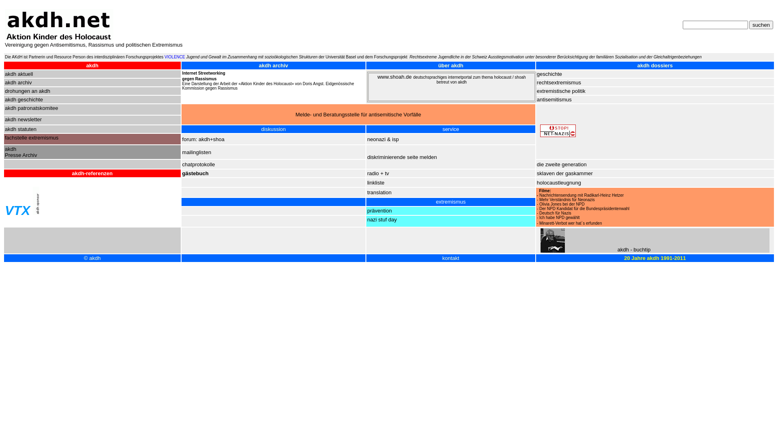 This screenshot has width=778, height=438. What do you see at coordinates (17, 210) in the screenshot?
I see `VTX` at bounding box center [17, 210].